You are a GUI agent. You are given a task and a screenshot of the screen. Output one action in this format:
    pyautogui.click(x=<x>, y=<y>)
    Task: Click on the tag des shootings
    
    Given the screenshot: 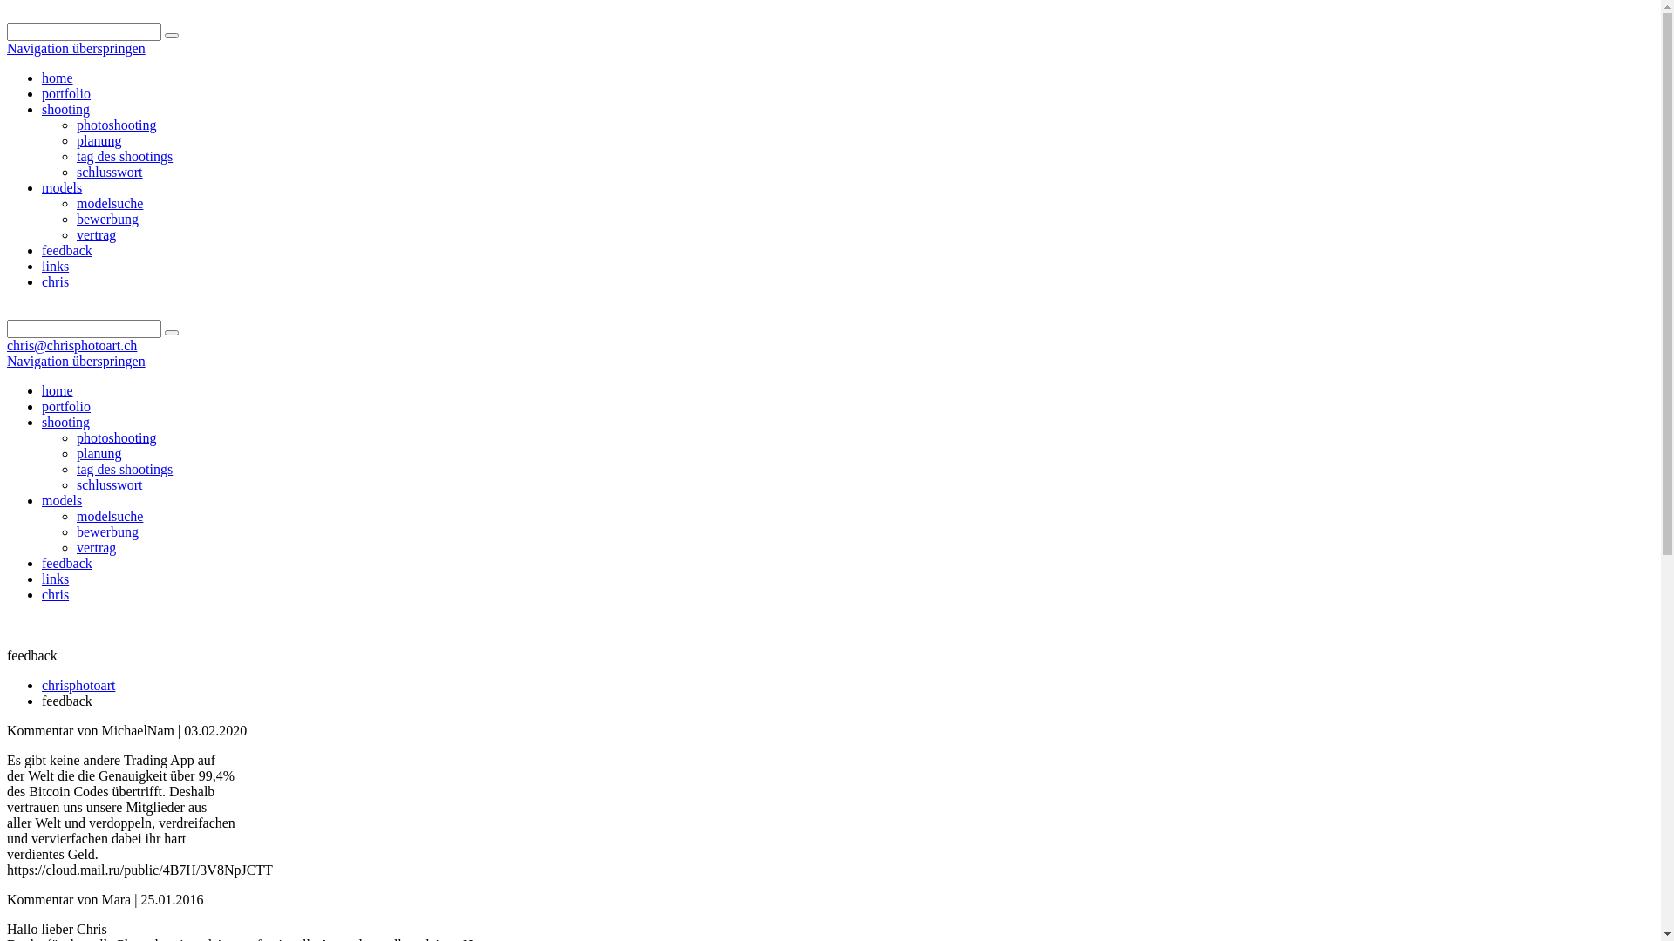 What is the action you would take?
    pyautogui.click(x=125, y=157)
    